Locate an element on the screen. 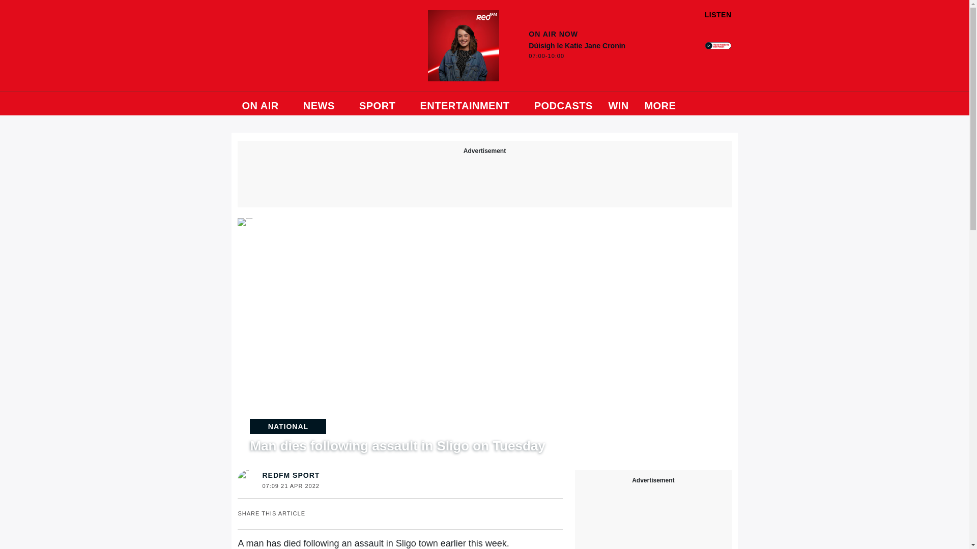 This screenshot has height=549, width=977. WIN is located at coordinates (618, 104).